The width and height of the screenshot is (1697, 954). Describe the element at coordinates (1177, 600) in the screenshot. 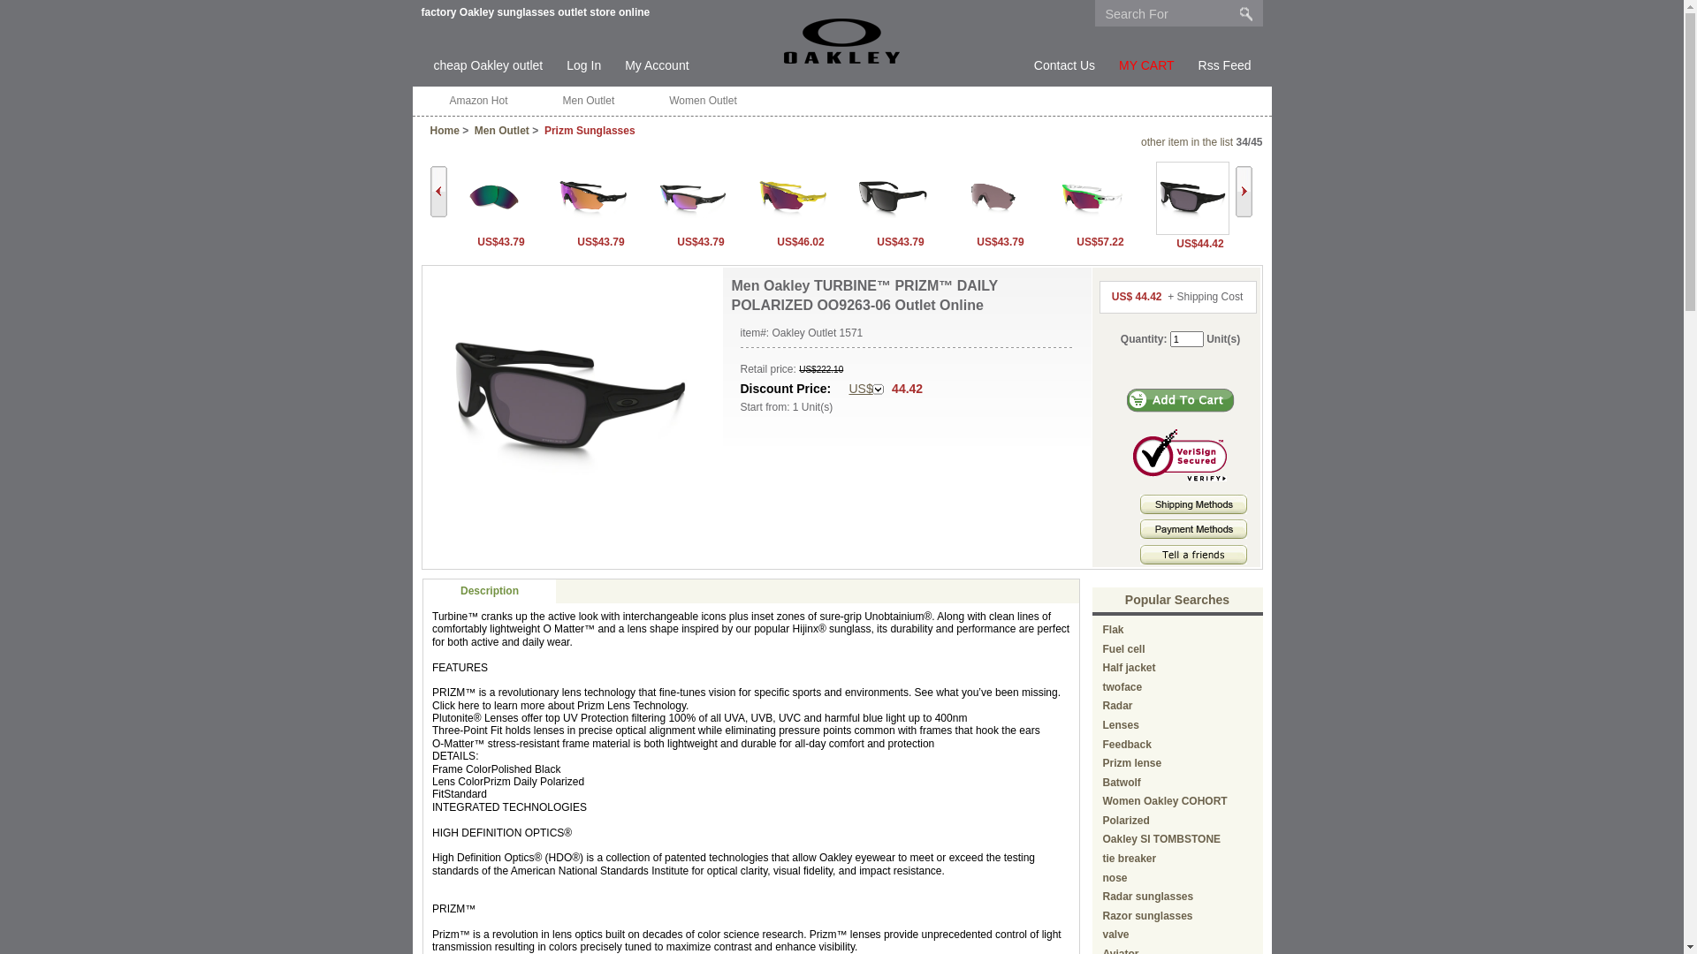

I see `Popular Searches` at that location.